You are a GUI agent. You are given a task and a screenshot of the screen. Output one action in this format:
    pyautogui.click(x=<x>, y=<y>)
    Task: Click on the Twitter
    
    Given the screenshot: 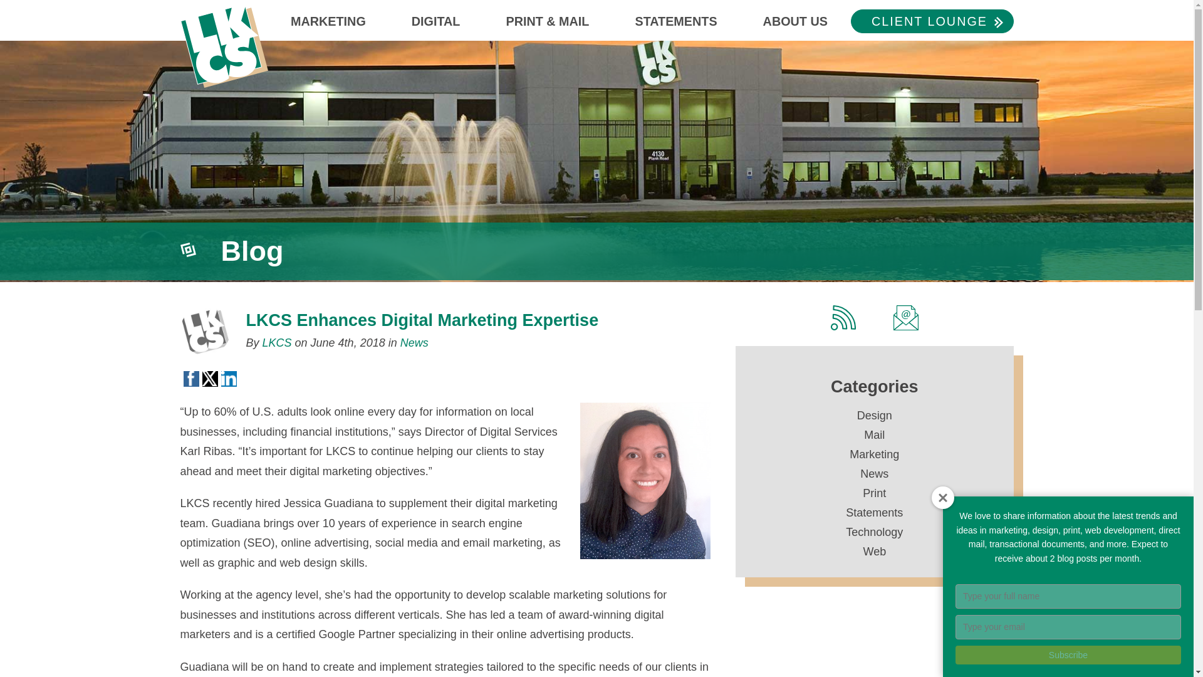 What is the action you would take?
    pyautogui.click(x=209, y=377)
    